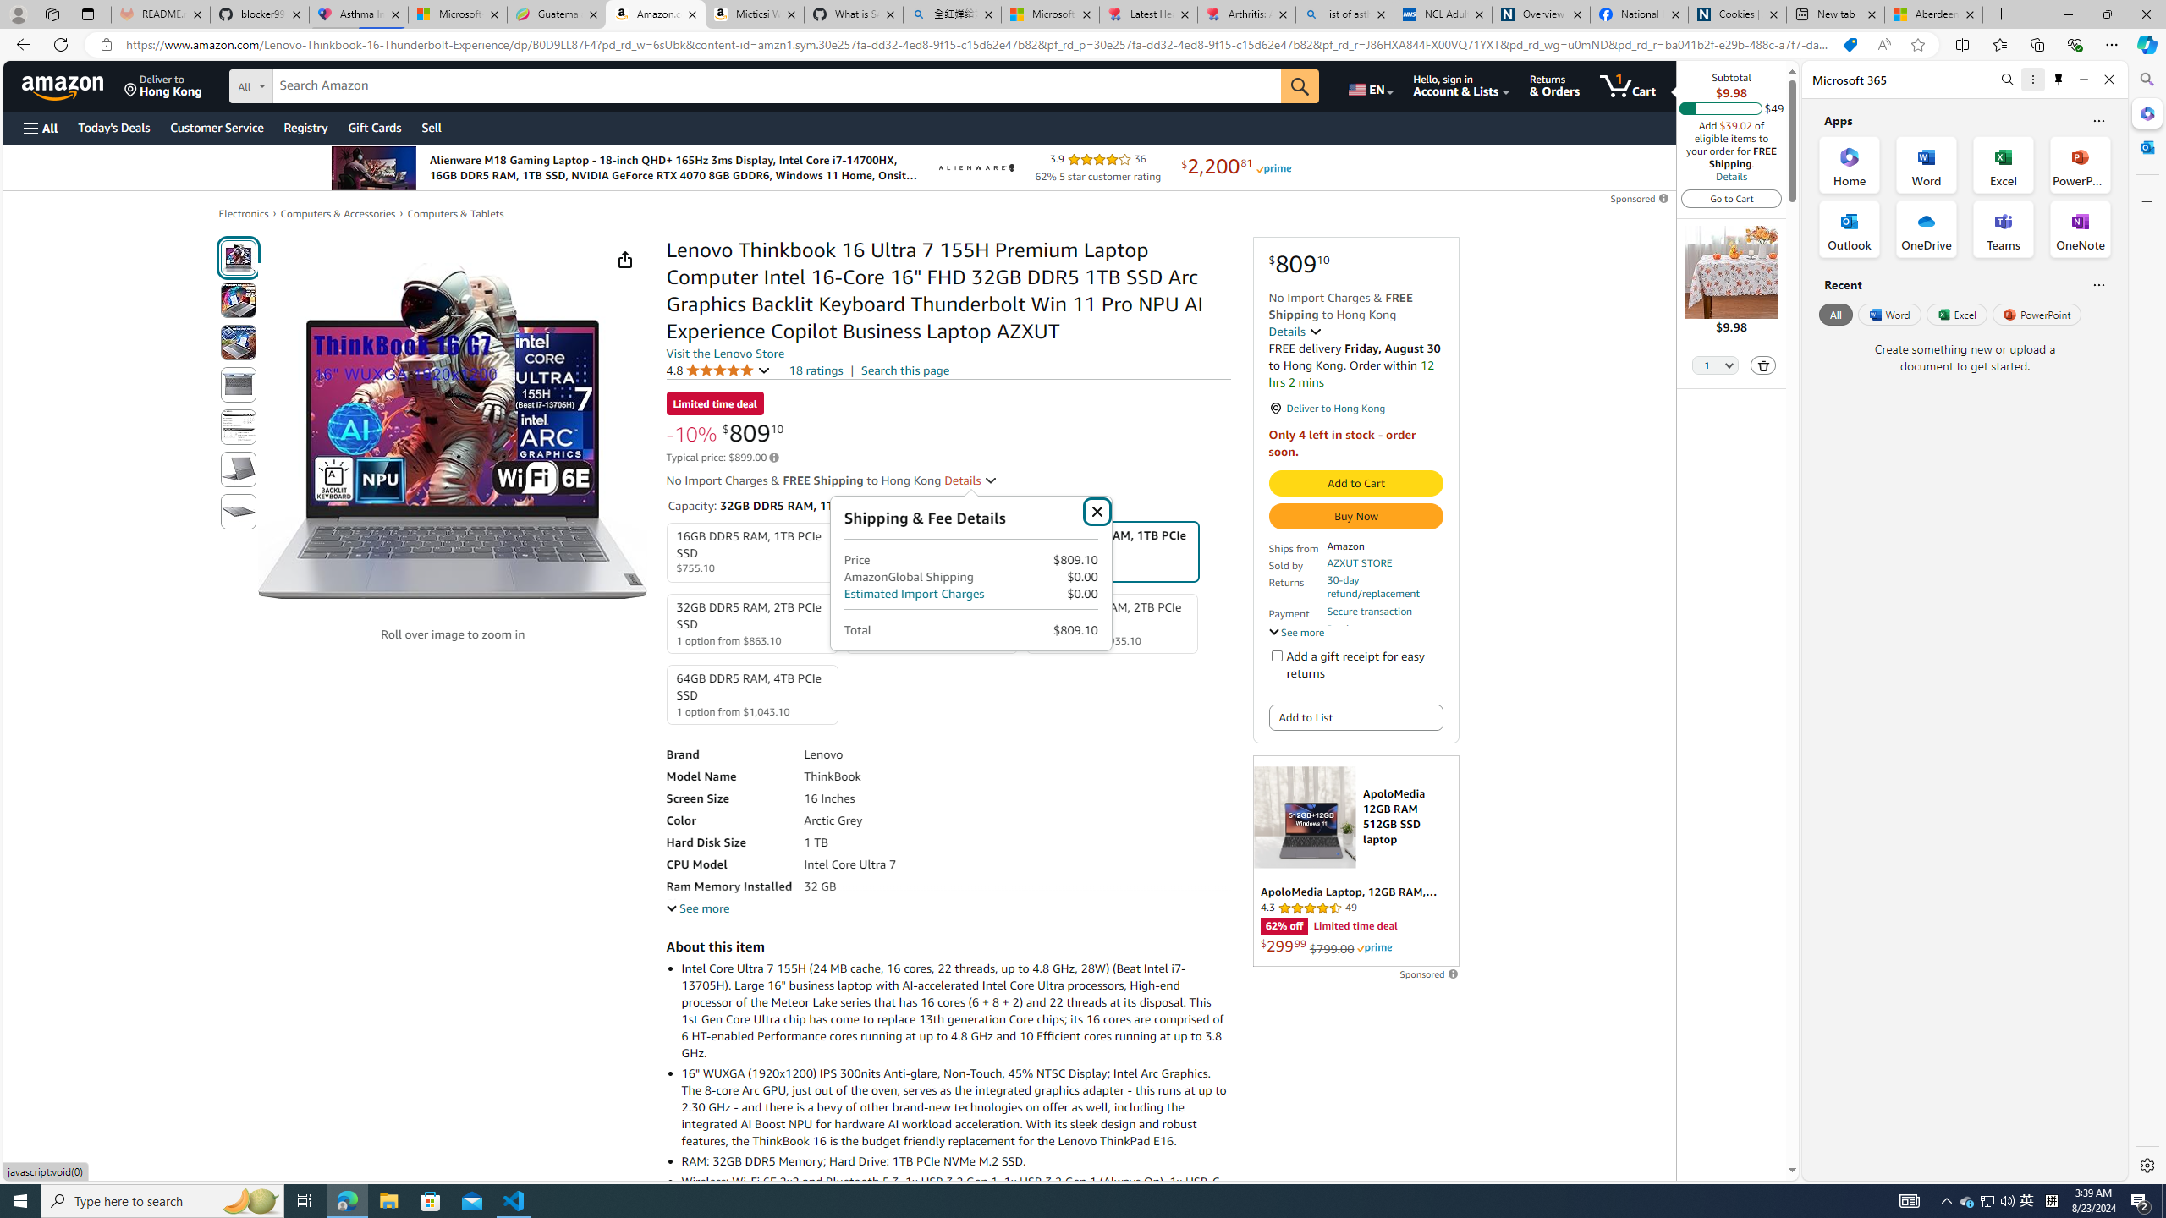  I want to click on Add to List, so click(1355, 717).